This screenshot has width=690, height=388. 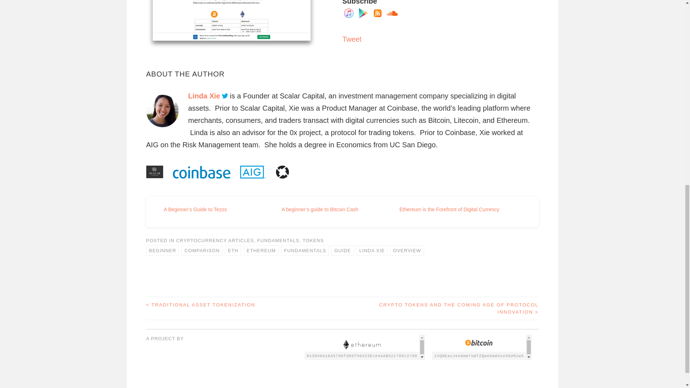 I want to click on Linda Xie, so click(x=204, y=96).